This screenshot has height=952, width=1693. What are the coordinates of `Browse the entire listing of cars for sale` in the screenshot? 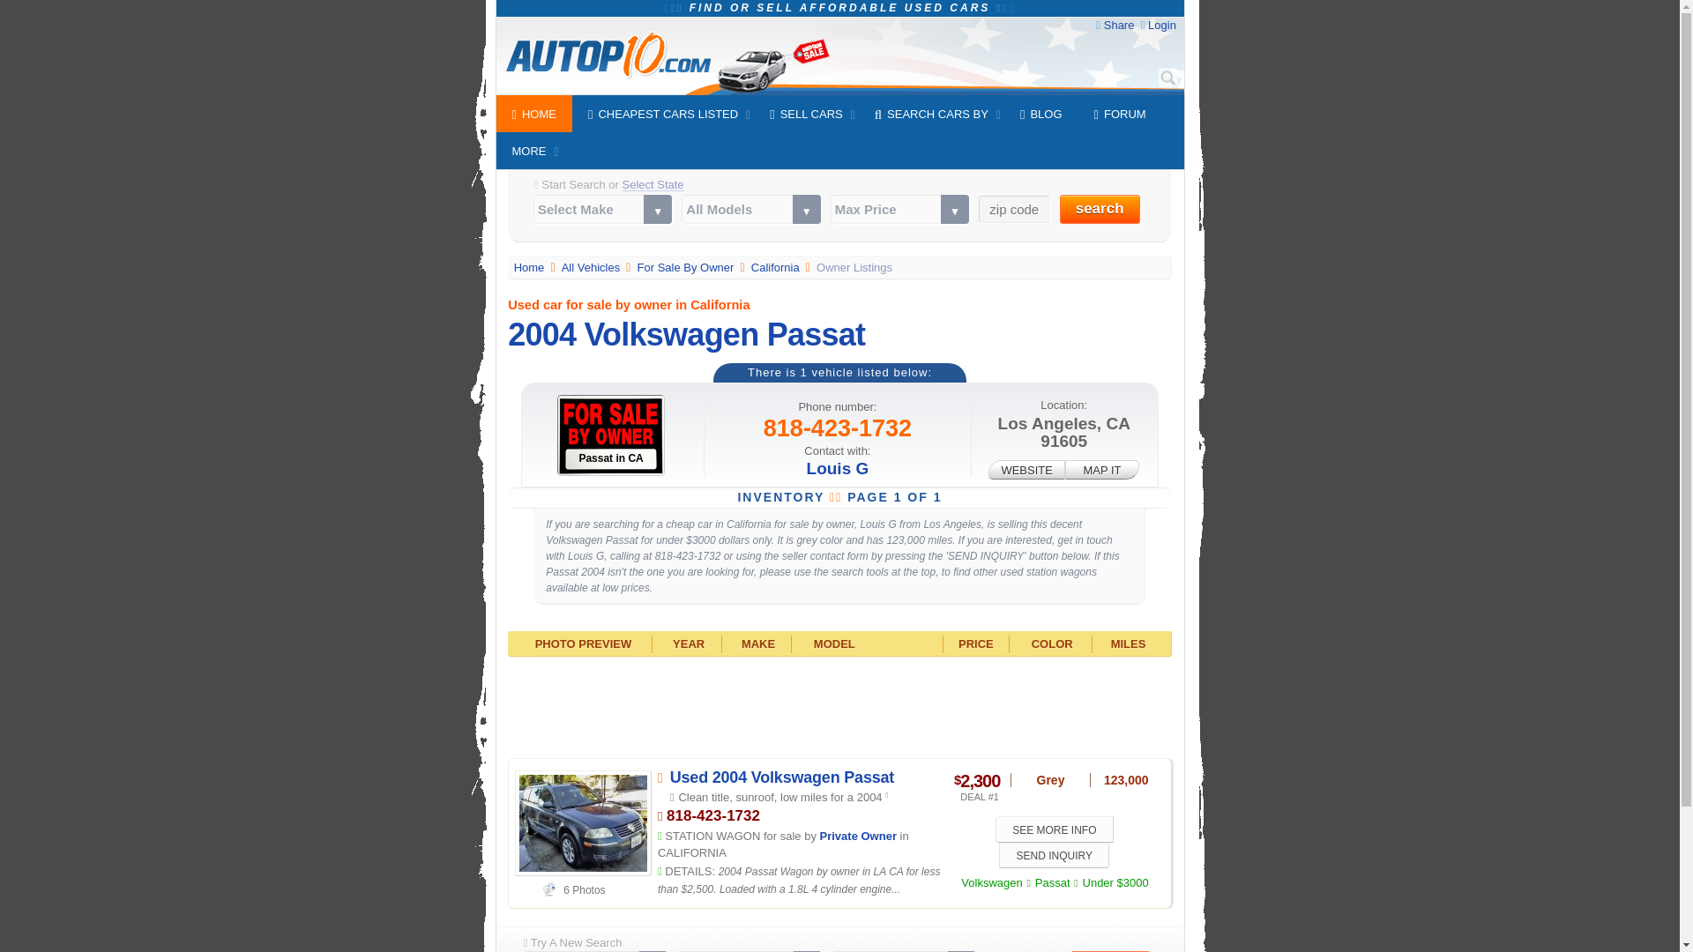 It's located at (593, 267).